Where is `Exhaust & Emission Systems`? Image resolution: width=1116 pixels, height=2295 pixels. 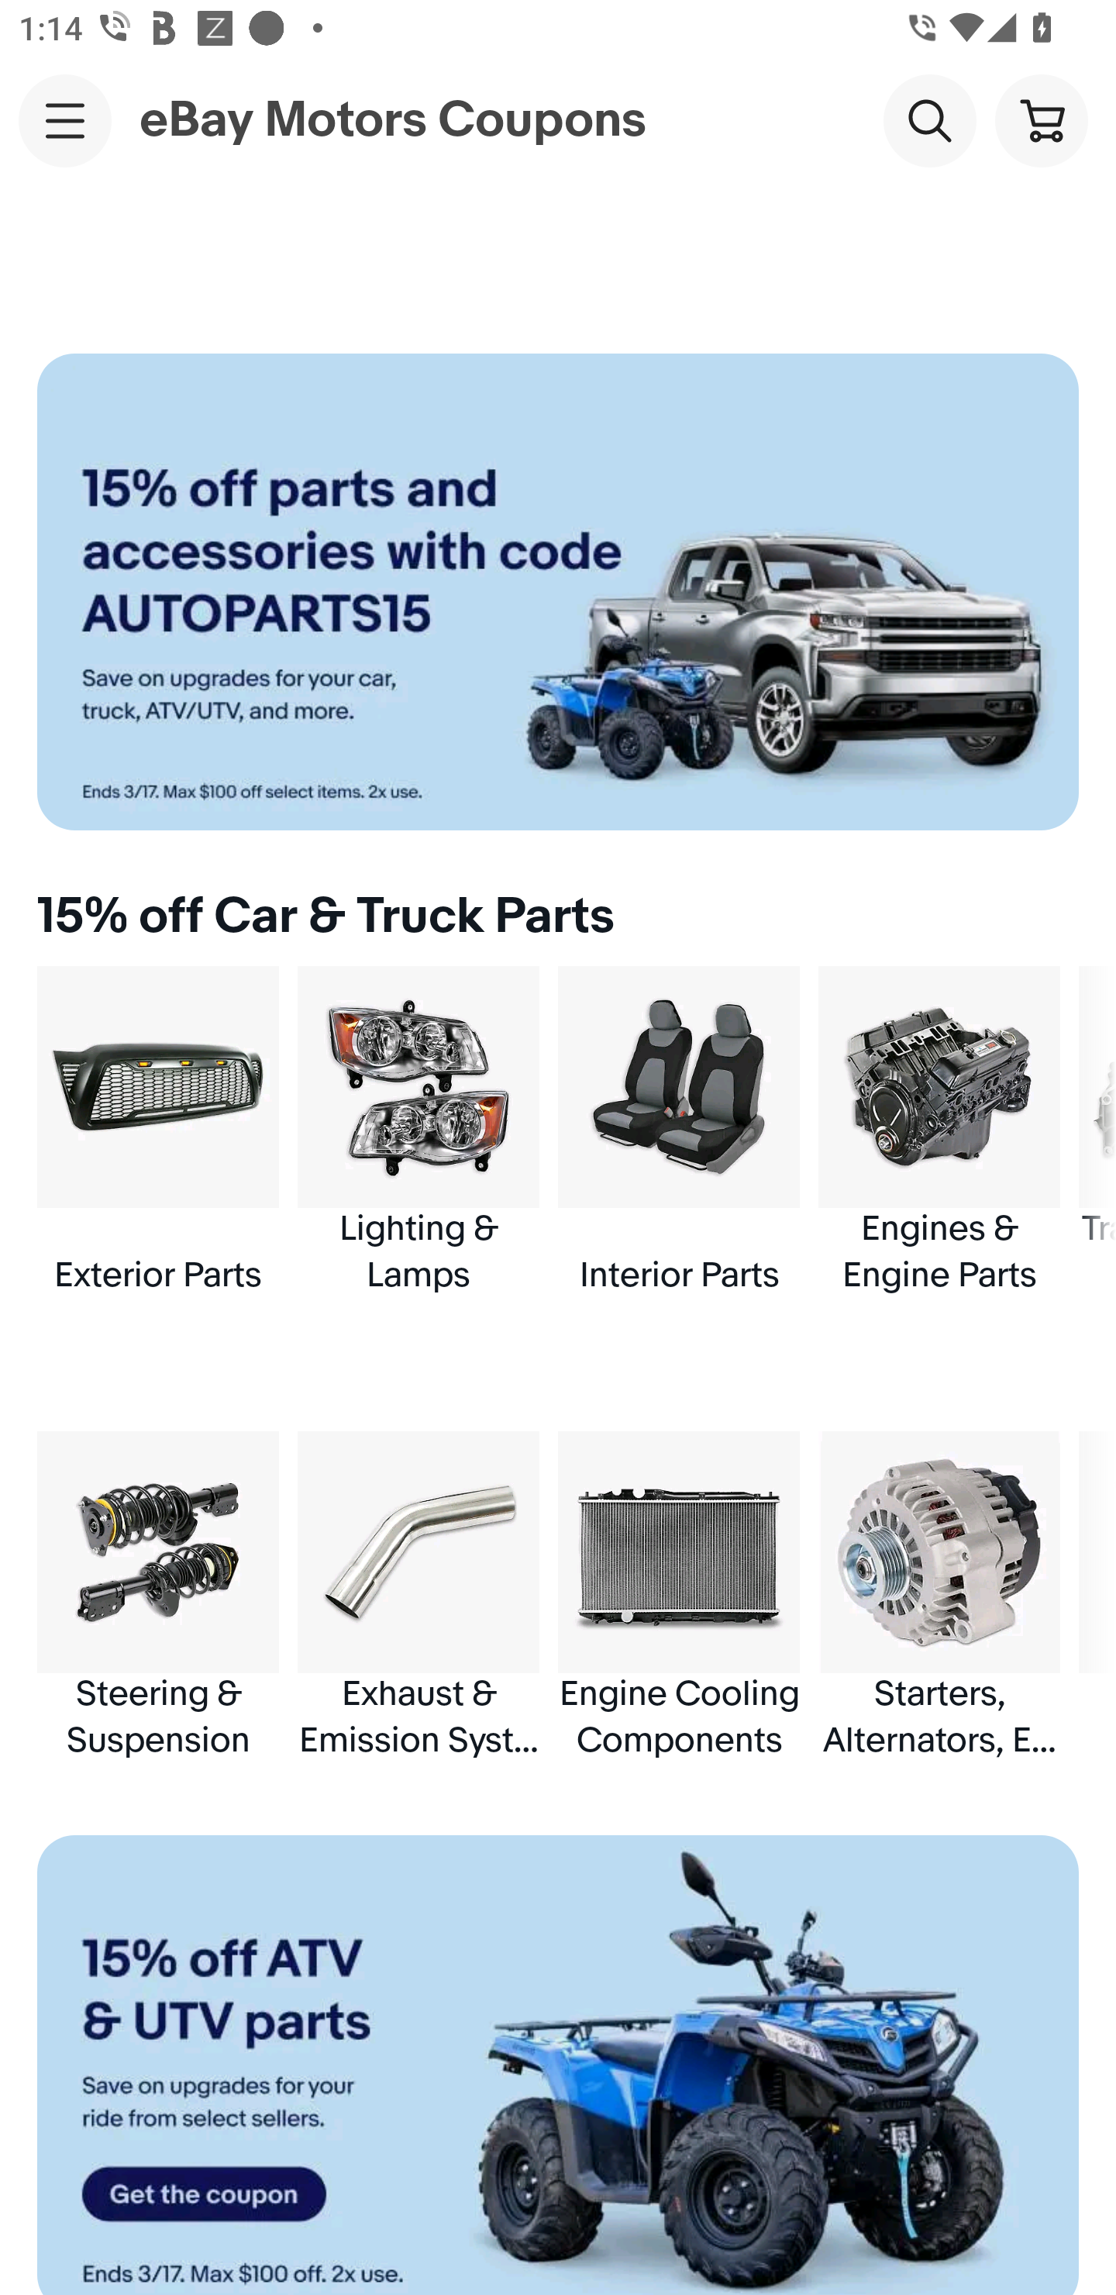 Exhaust & Emission Systems is located at coordinates (418, 1596).